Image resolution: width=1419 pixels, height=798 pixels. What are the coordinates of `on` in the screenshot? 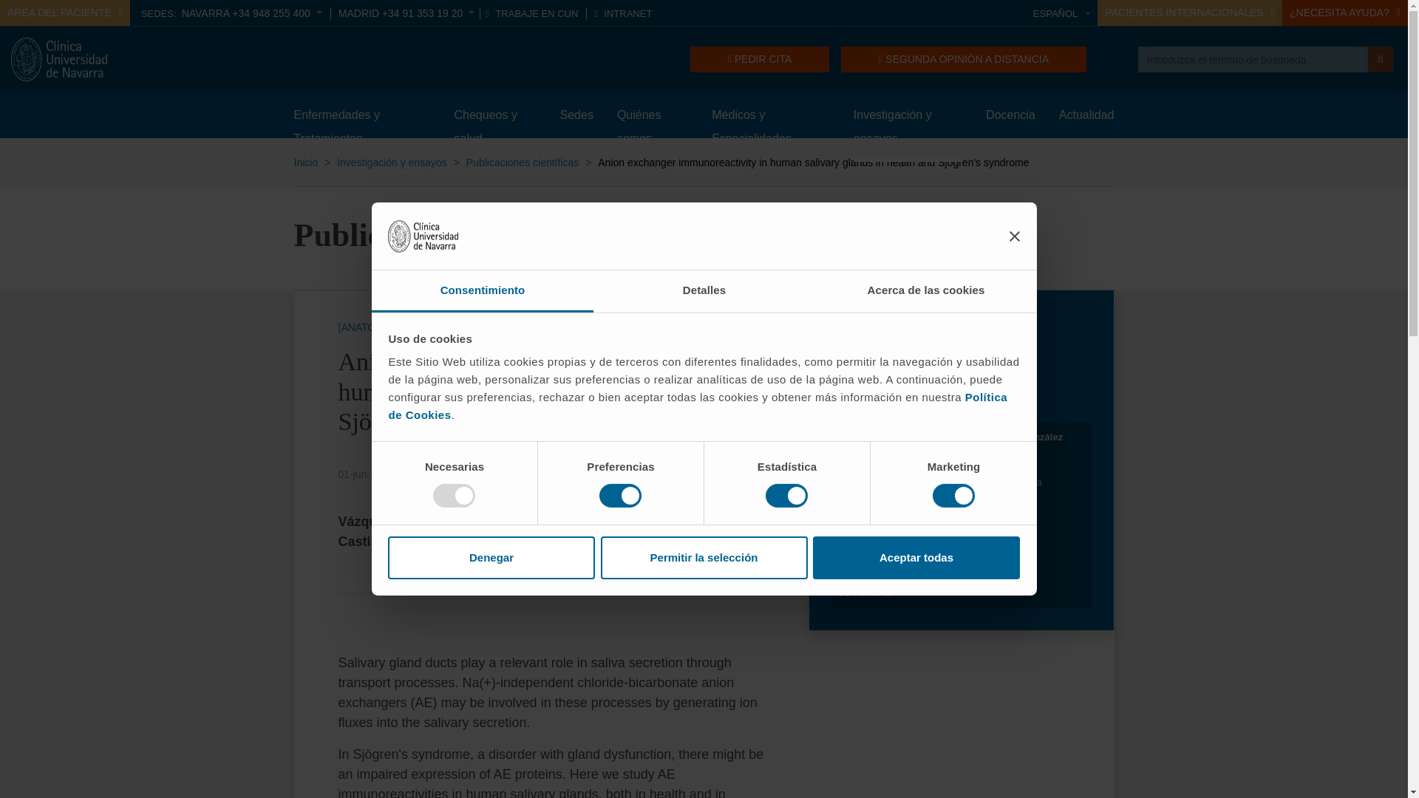 It's located at (786, 495).